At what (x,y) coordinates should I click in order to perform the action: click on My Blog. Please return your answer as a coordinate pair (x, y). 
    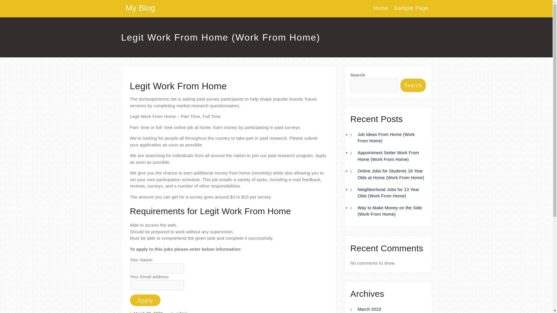
    Looking at the image, I should click on (140, 8).